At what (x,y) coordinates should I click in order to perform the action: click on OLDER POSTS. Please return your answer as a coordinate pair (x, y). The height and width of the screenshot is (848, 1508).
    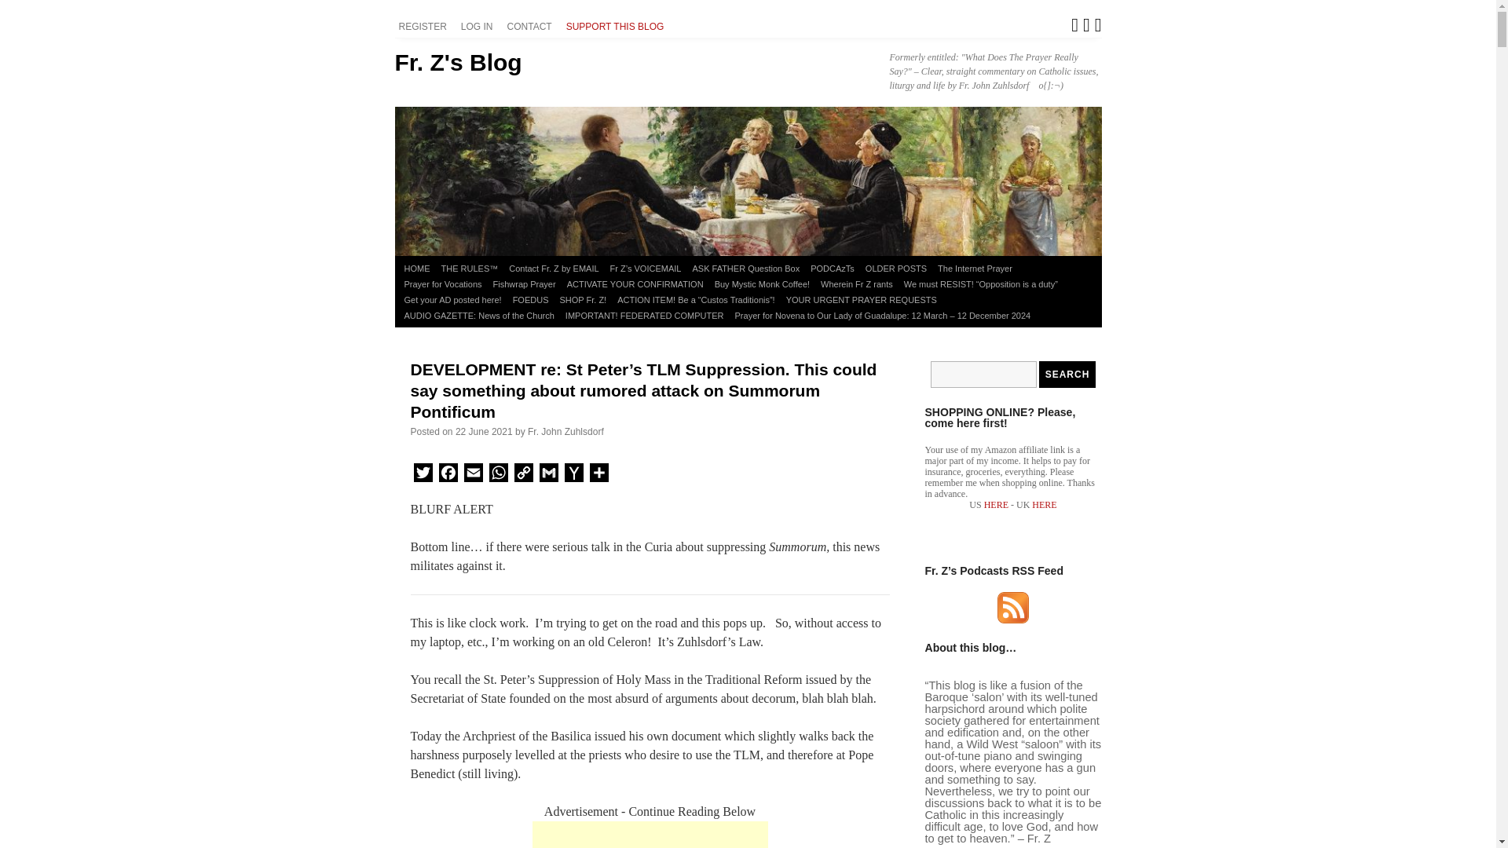
    Looking at the image, I should click on (895, 269).